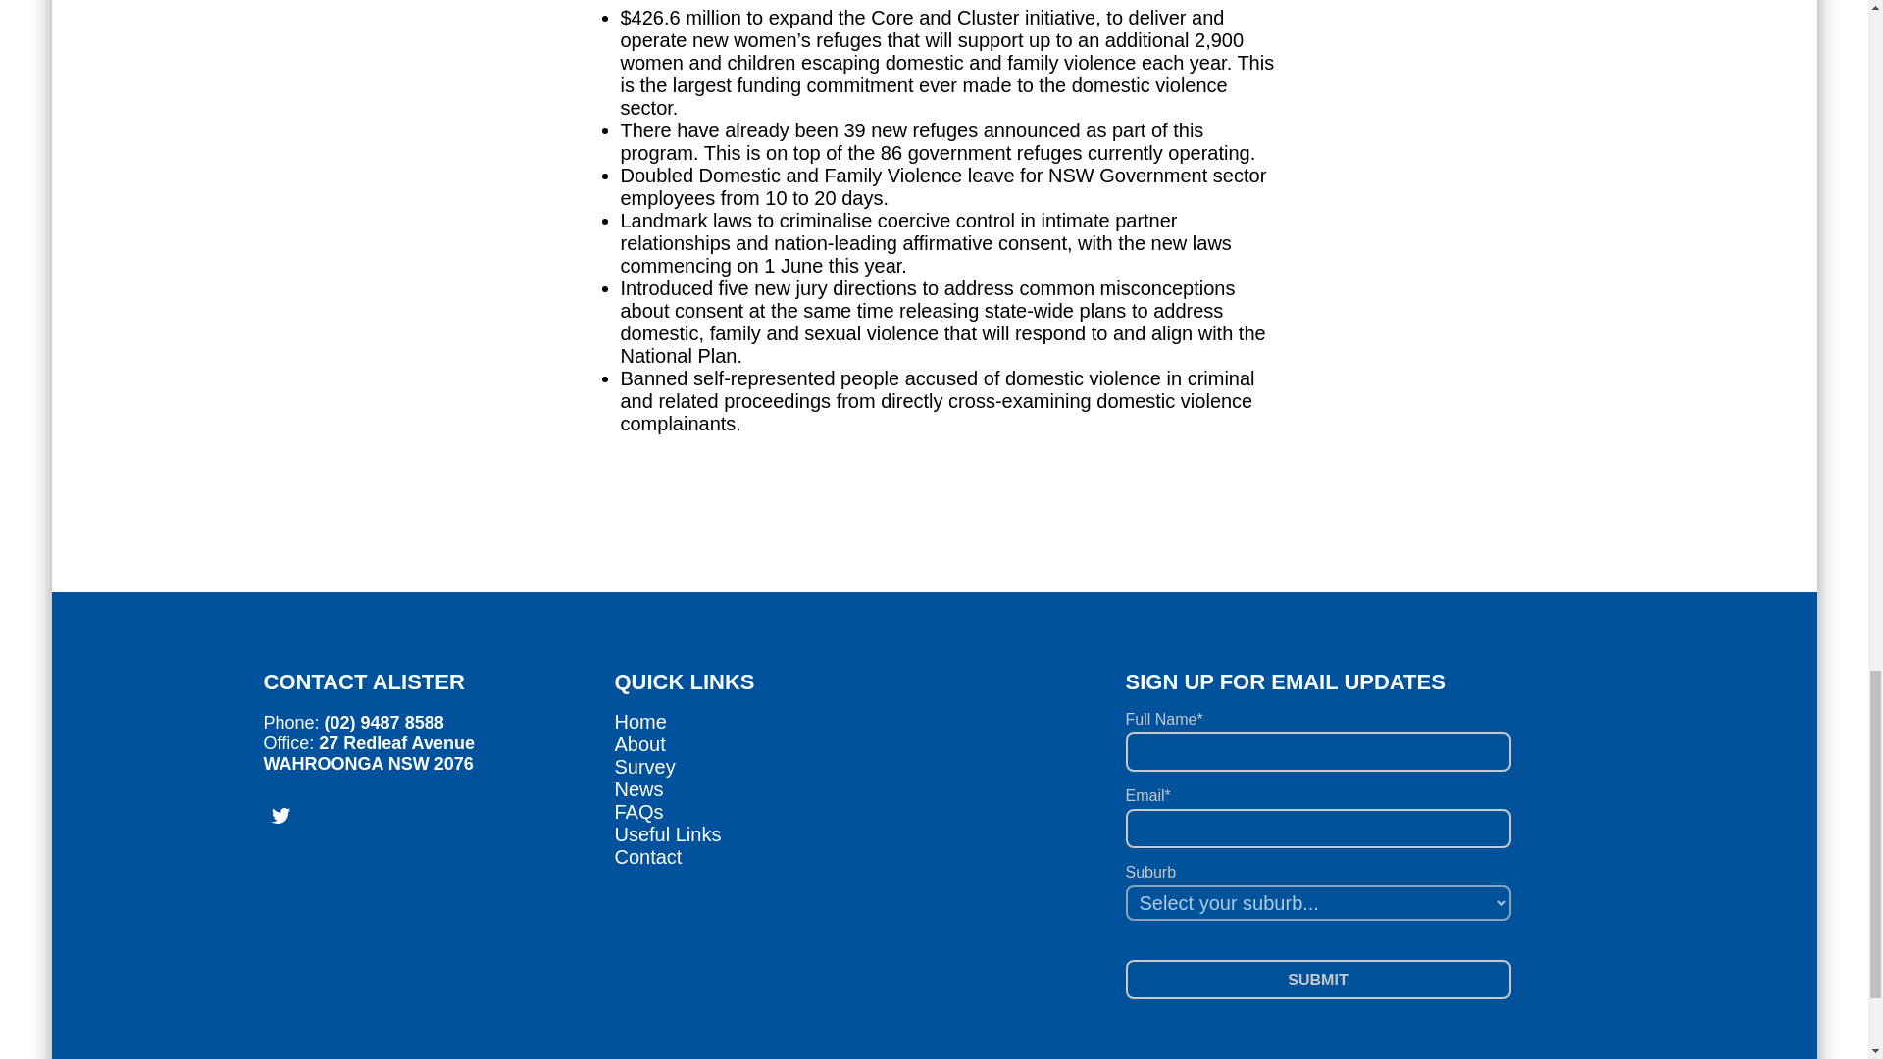 The height and width of the screenshot is (1059, 1883). I want to click on Home, so click(639, 722).